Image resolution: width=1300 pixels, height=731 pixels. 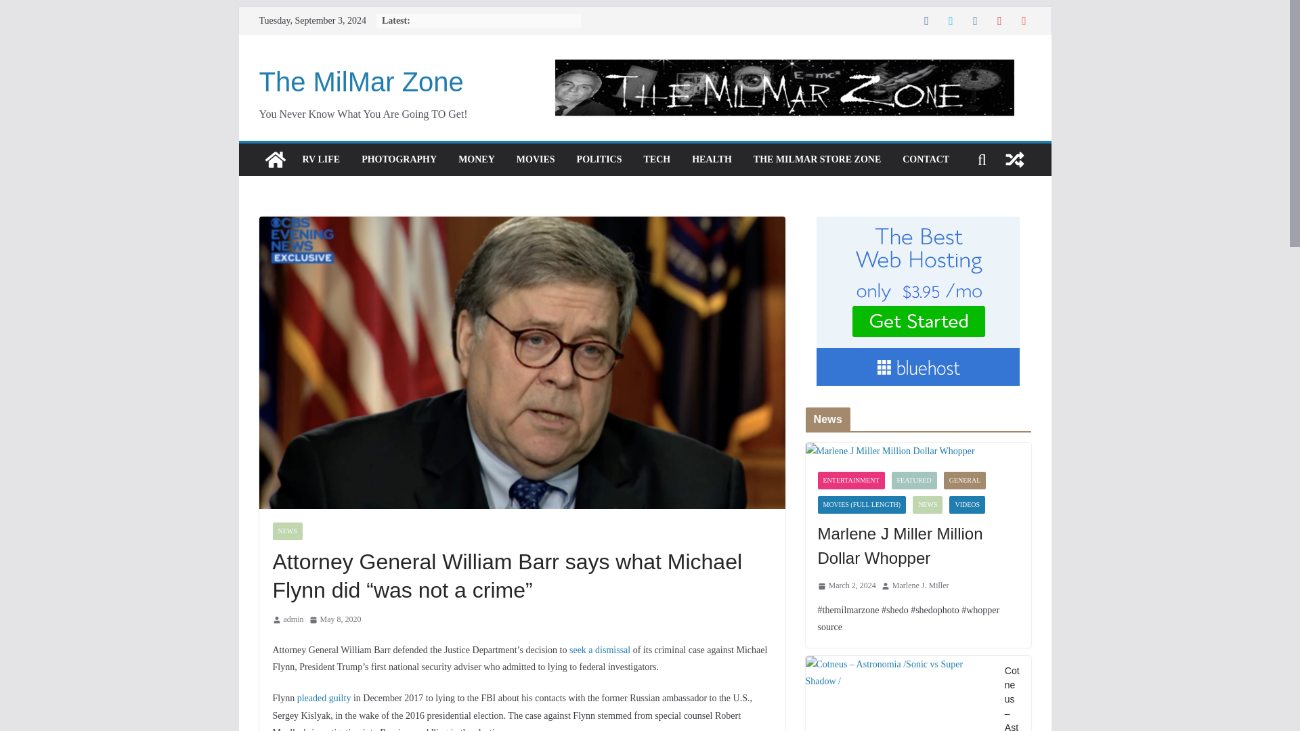 What do you see at coordinates (286, 531) in the screenshot?
I see `NEWS` at bounding box center [286, 531].